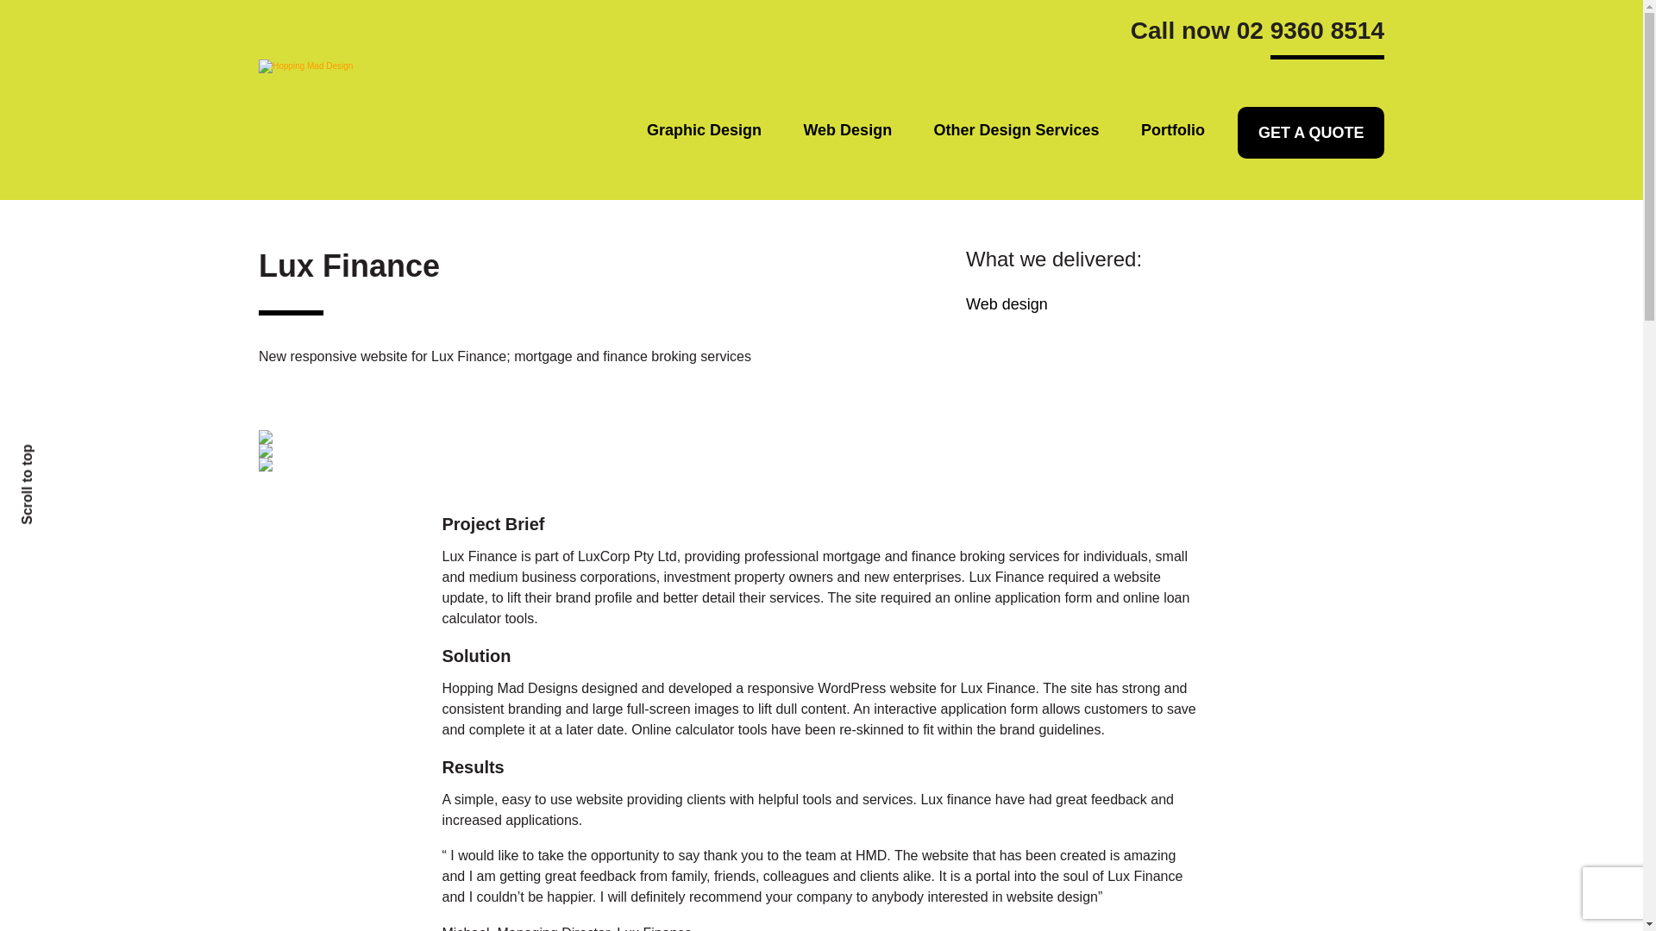 Image resolution: width=1656 pixels, height=931 pixels. I want to click on Graphic Design, so click(704, 131).